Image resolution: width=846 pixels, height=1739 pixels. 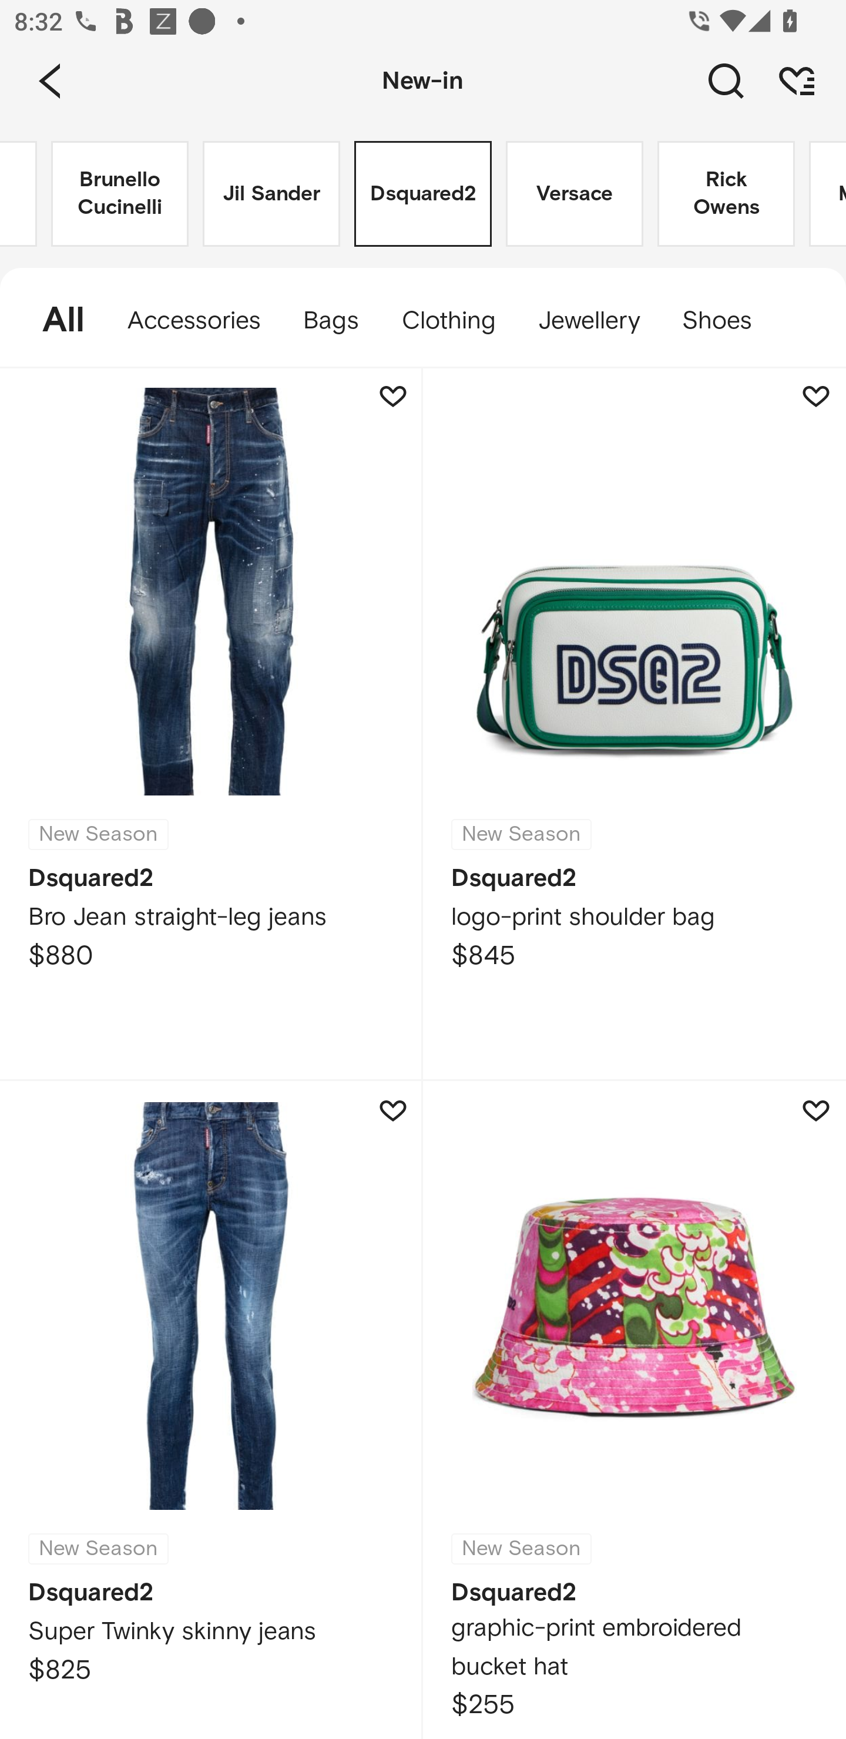 What do you see at coordinates (194, 321) in the screenshot?
I see `Accessories` at bounding box center [194, 321].